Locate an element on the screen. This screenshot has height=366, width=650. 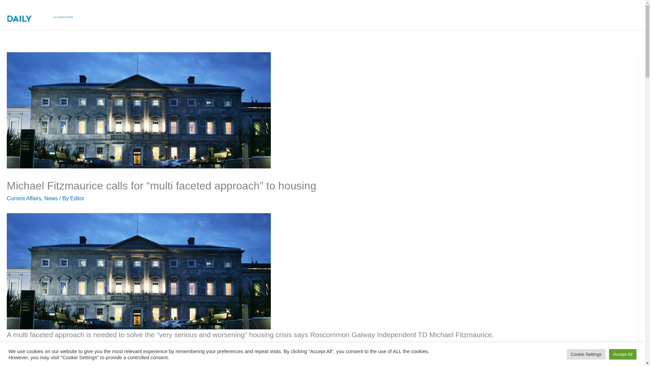
HOME is located at coordinates (283, 15).